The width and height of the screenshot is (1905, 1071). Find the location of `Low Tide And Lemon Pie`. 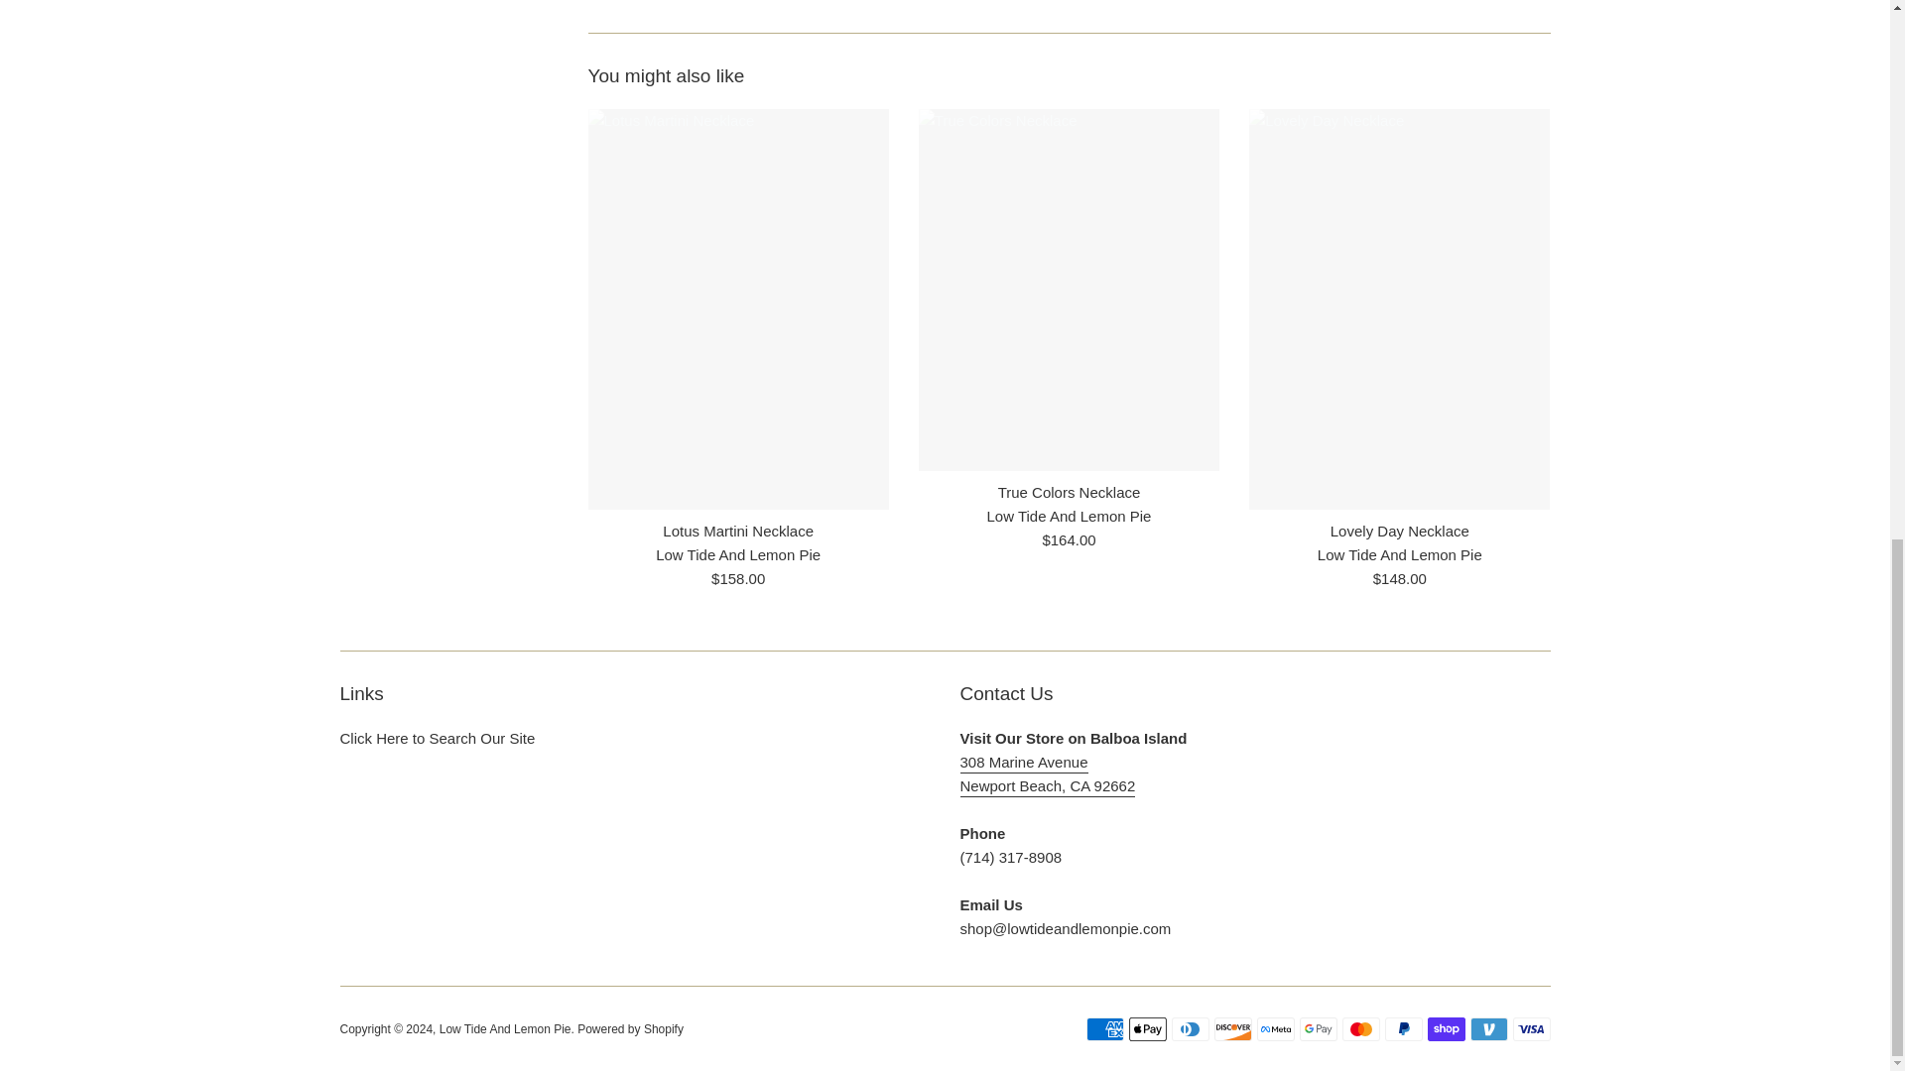

Low Tide And Lemon Pie is located at coordinates (506, 1029).